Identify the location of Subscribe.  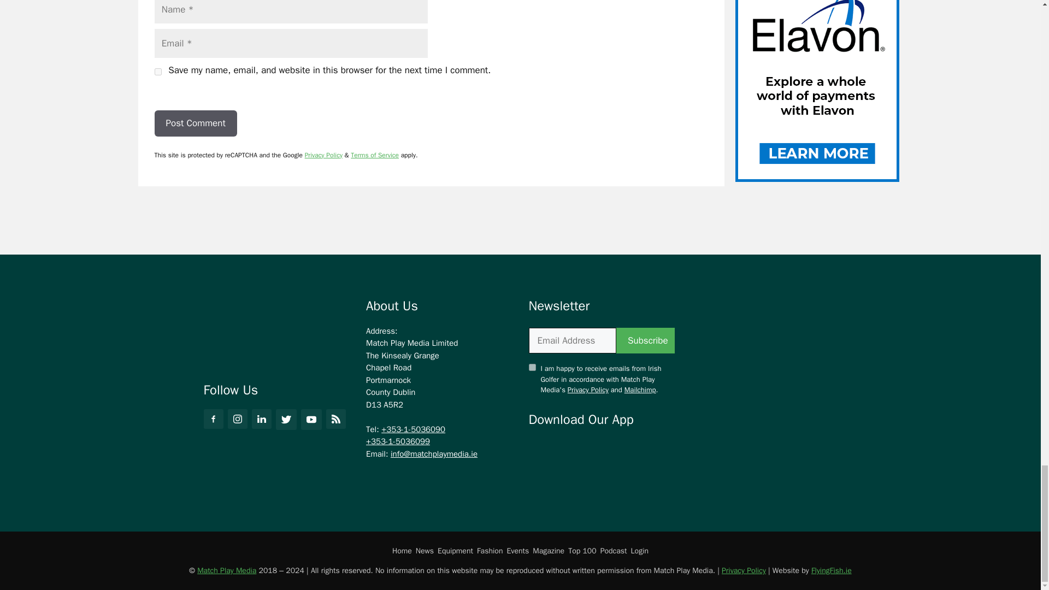
(645, 341).